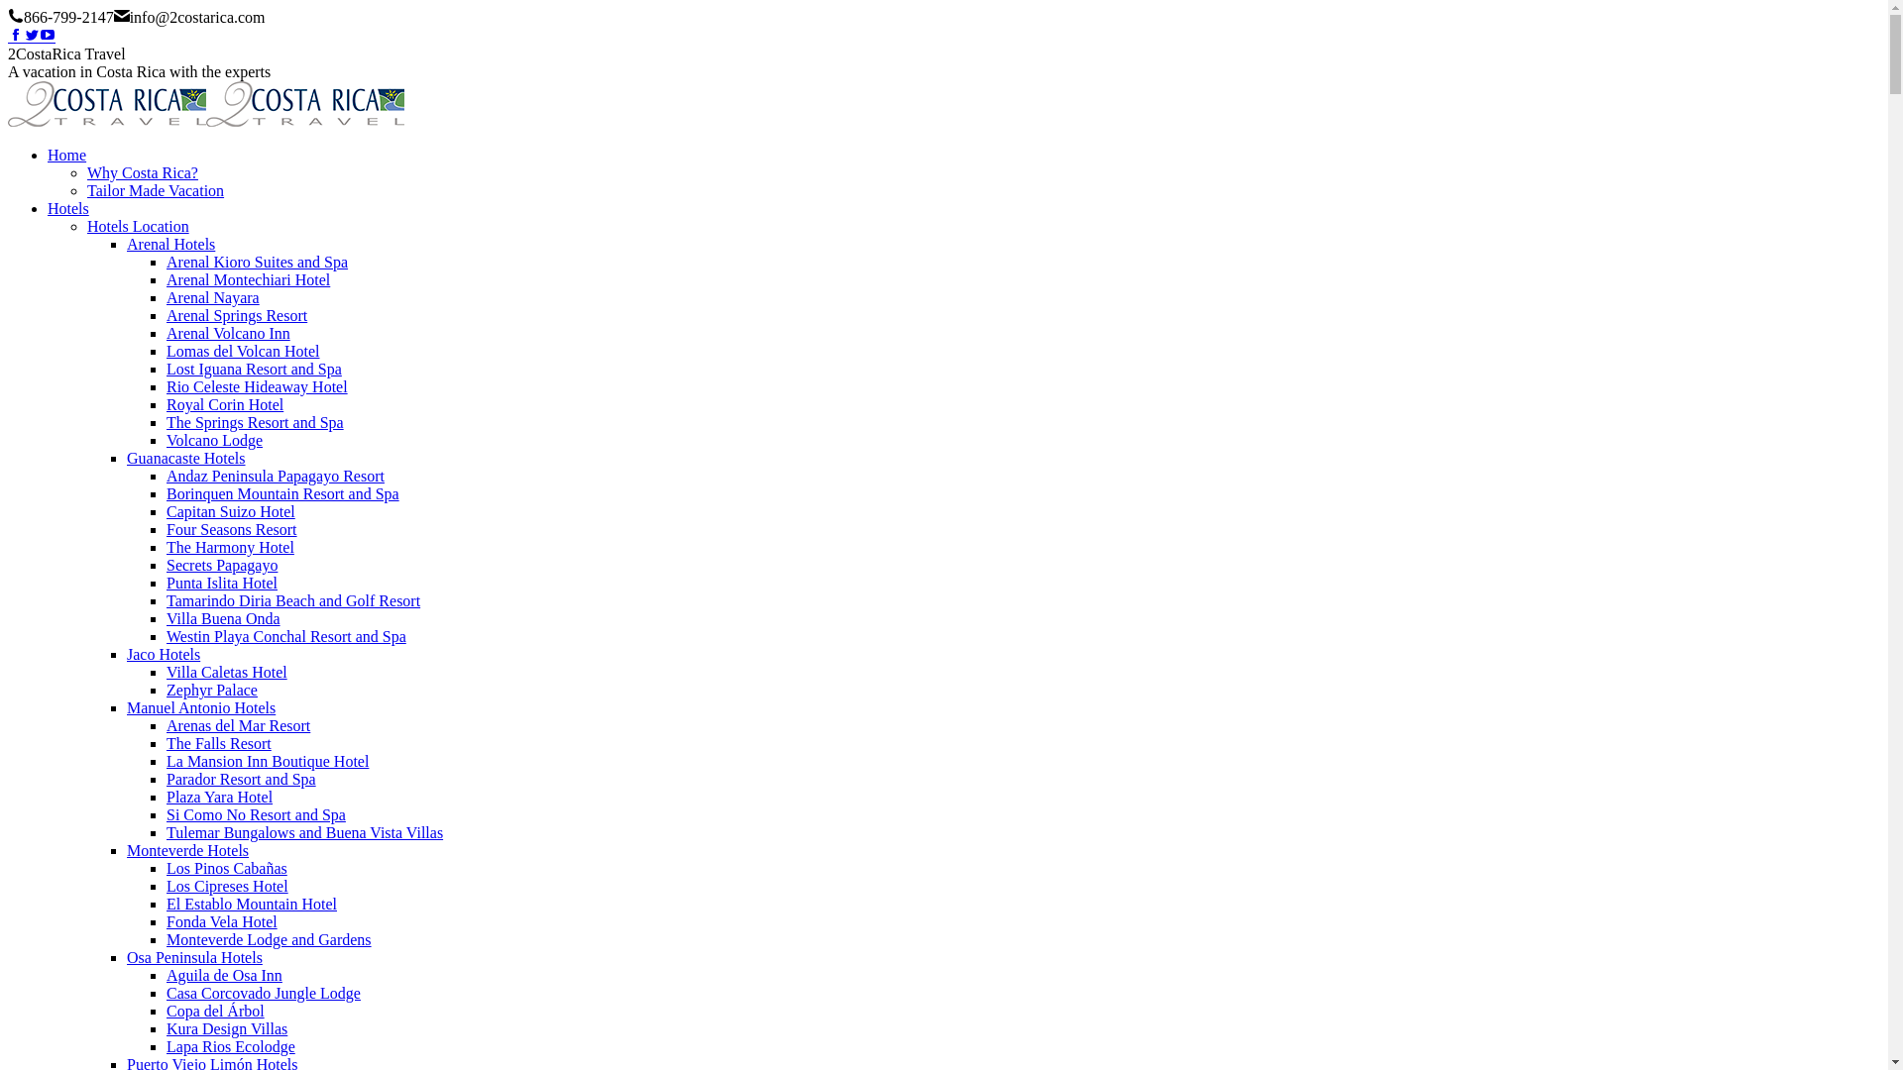 The height and width of the screenshot is (1070, 1903). I want to click on Si Como No Resort and Spa, so click(256, 814).